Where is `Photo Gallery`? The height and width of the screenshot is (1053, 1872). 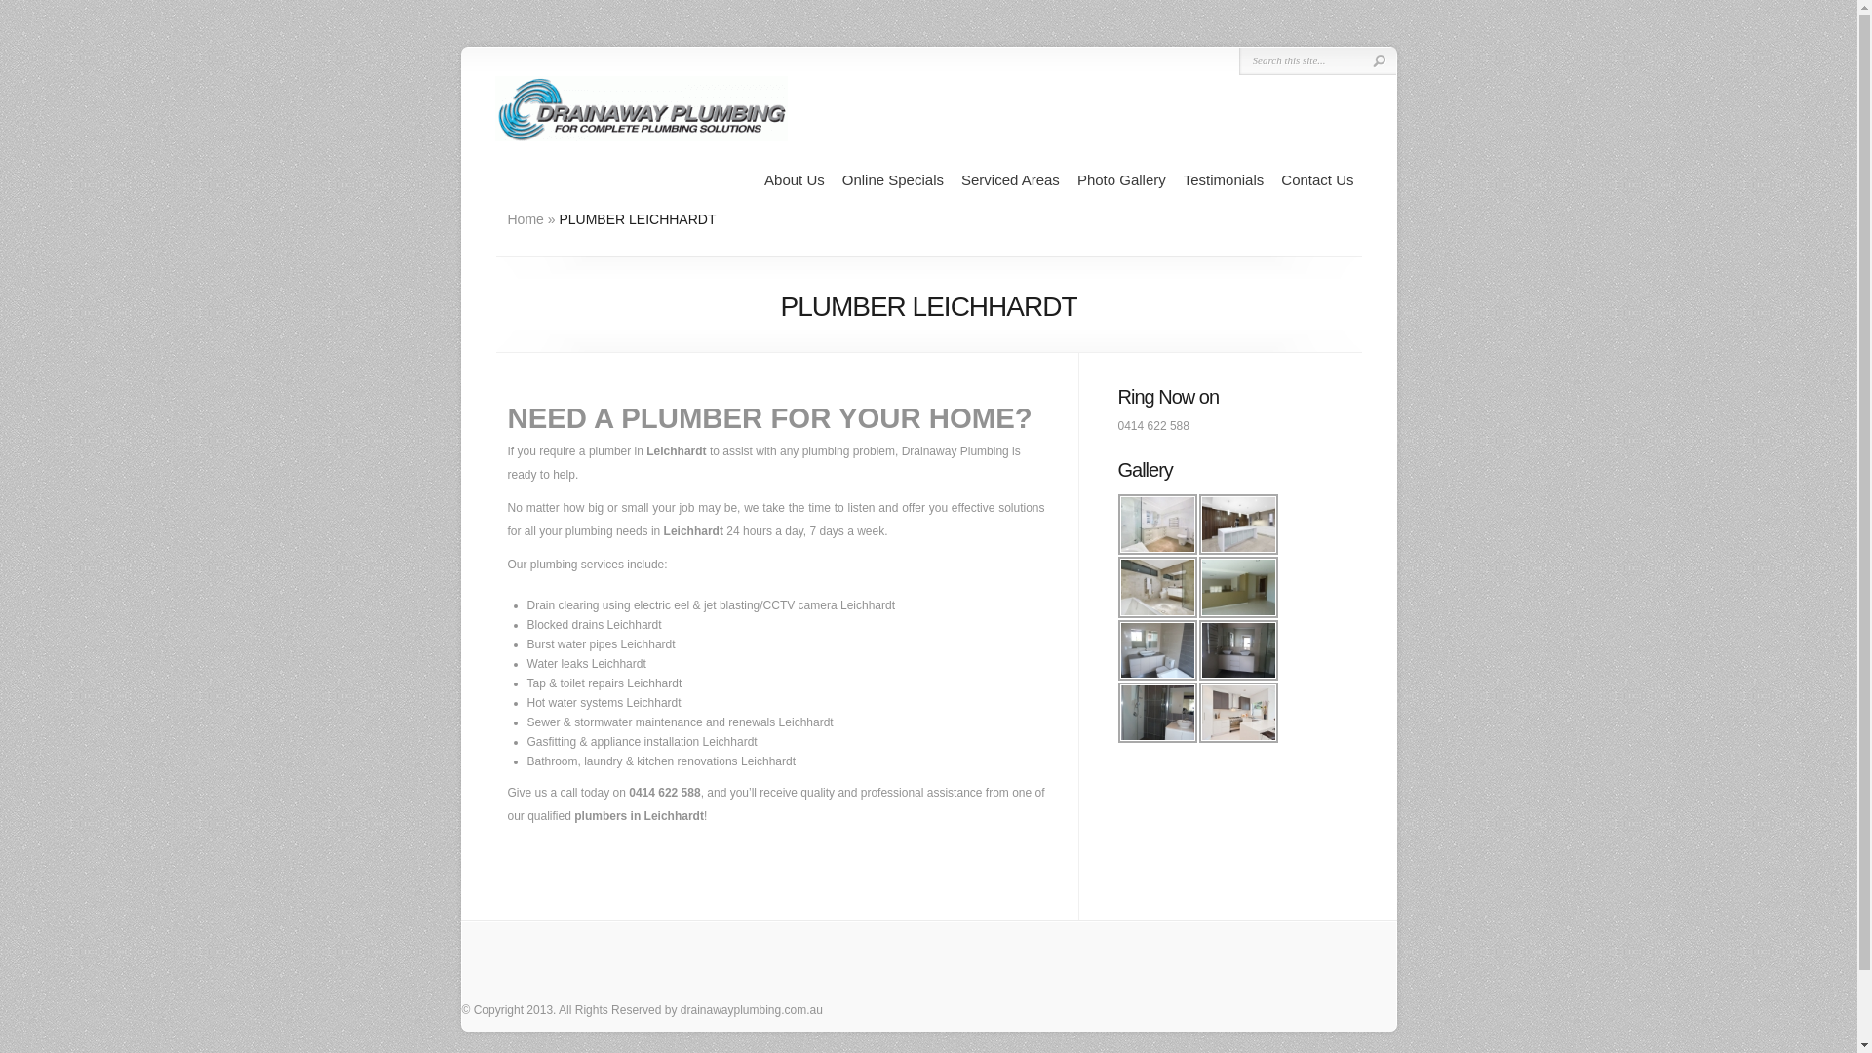
Photo Gallery is located at coordinates (1121, 180).